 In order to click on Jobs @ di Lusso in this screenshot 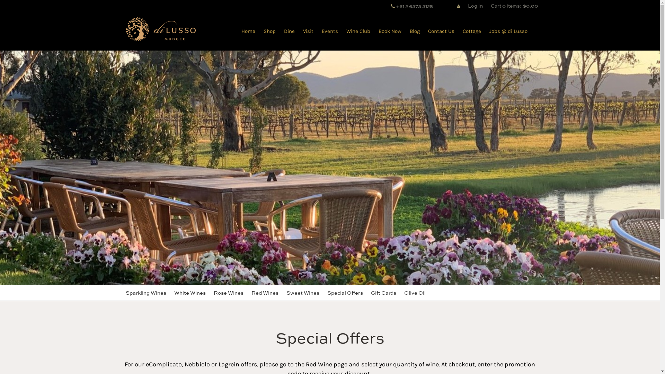, I will do `click(508, 31)`.